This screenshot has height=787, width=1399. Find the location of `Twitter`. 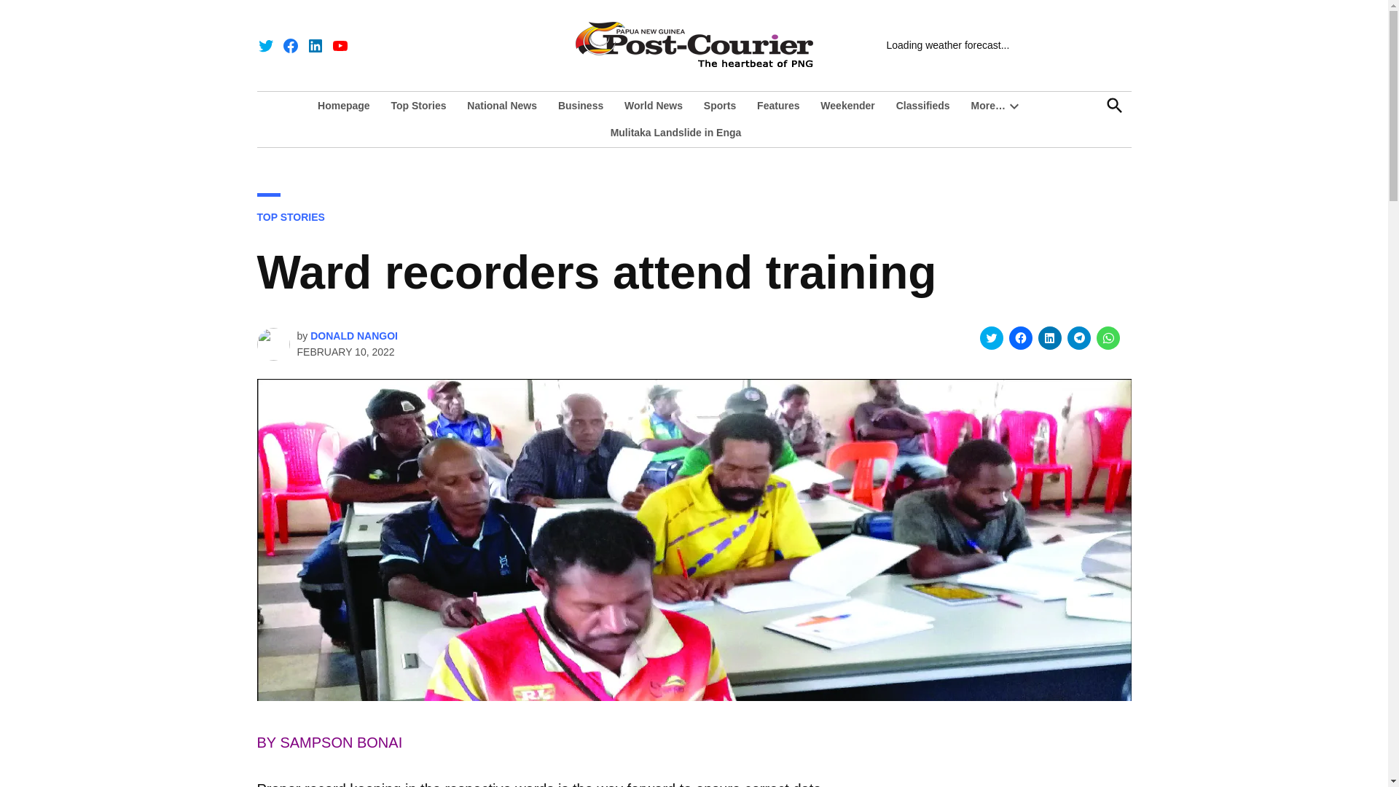

Twitter is located at coordinates (265, 45).